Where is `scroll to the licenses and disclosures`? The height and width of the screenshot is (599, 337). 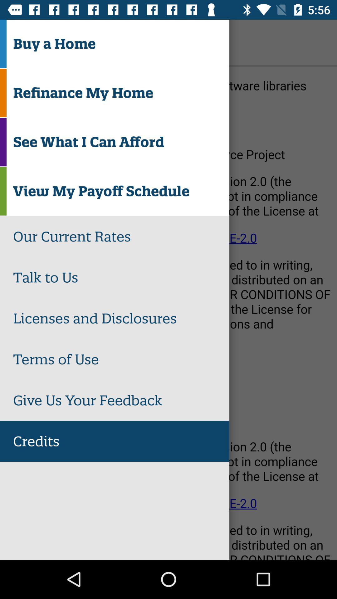 scroll to the licenses and disclosures is located at coordinates (121, 318).